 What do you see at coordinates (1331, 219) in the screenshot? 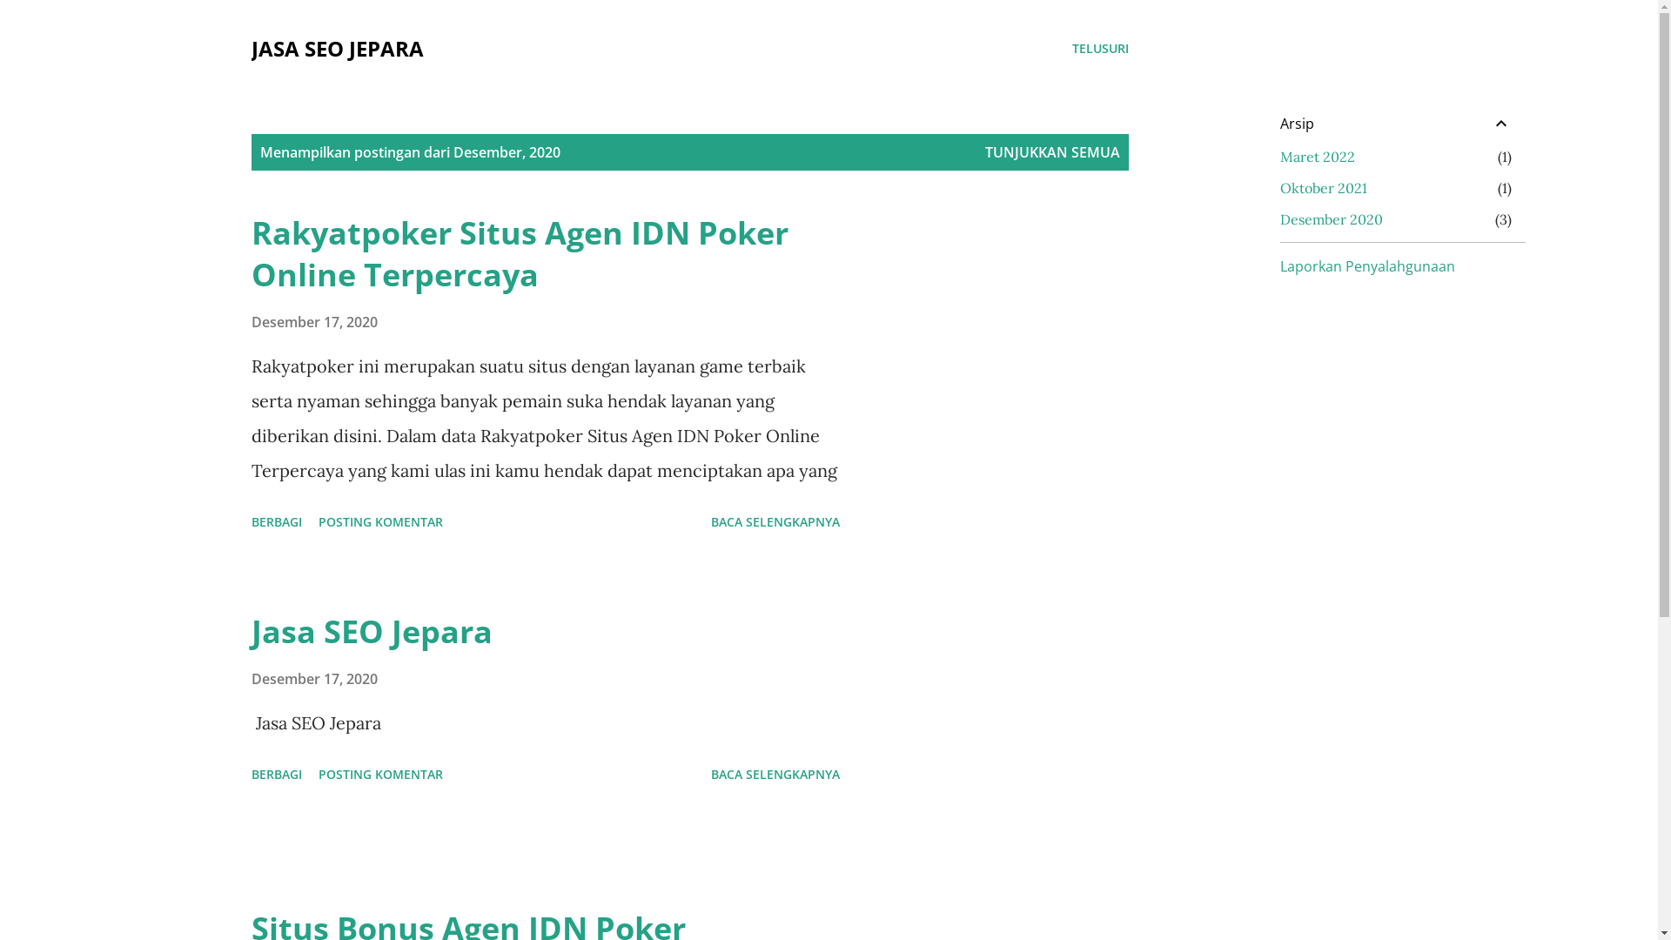
I see `Desember 2020
3` at bounding box center [1331, 219].